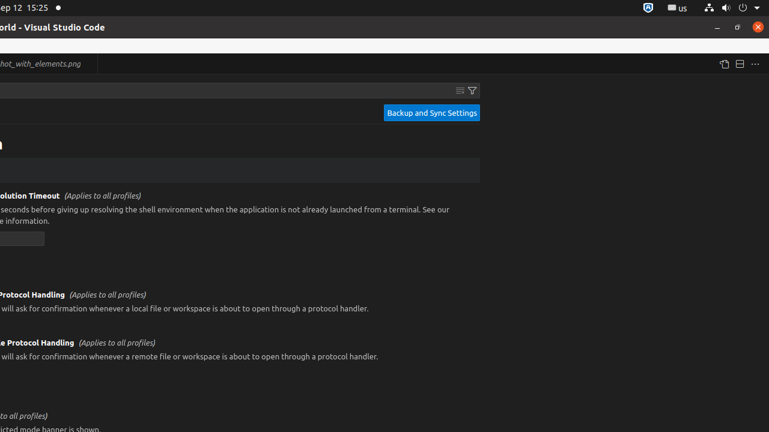 The image size is (769, 432). I want to click on More Actions..., so click(755, 64).